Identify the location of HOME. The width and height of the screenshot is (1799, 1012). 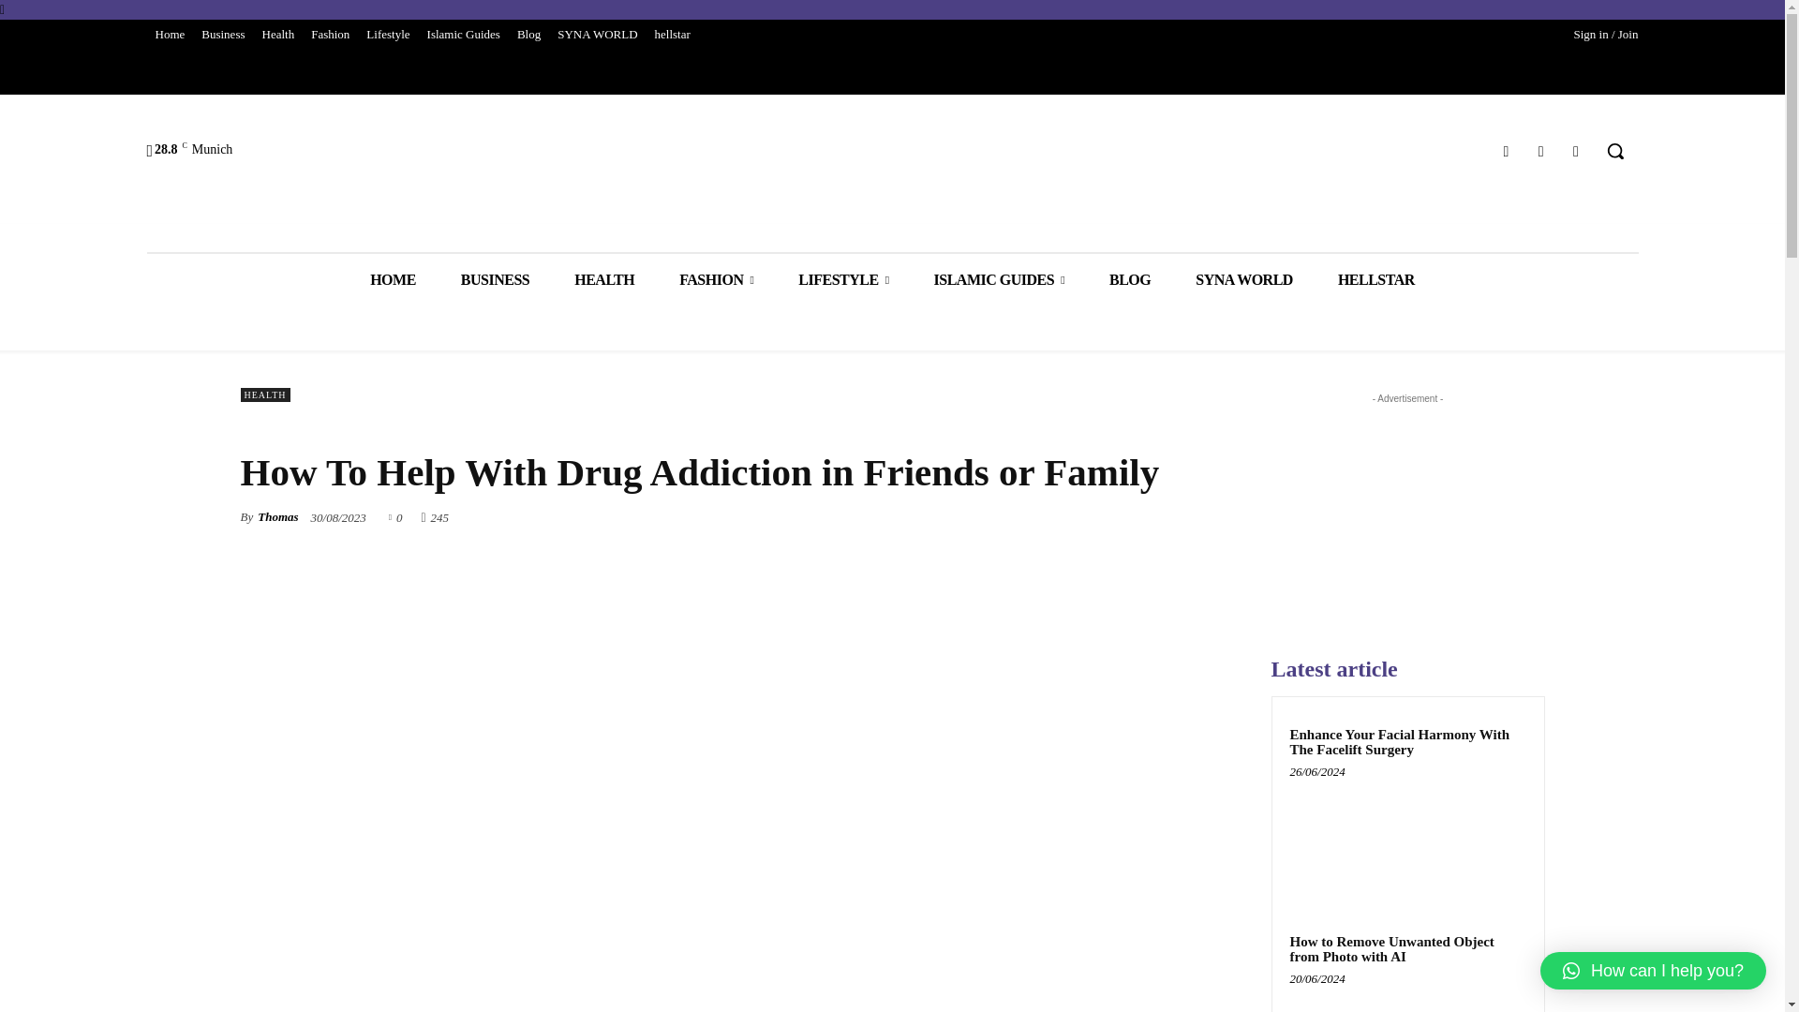
(393, 279).